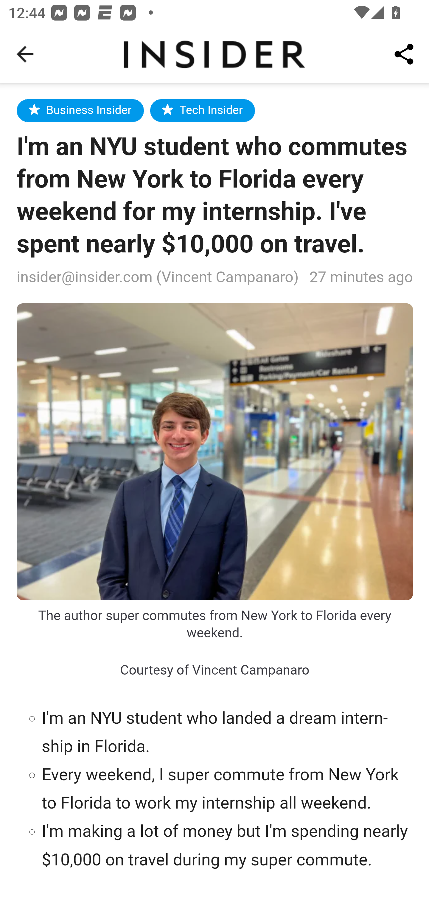  Describe the element at coordinates (215, 451) in the screenshot. I see `?url=https%3A%2F%2Fi.insider` at that location.